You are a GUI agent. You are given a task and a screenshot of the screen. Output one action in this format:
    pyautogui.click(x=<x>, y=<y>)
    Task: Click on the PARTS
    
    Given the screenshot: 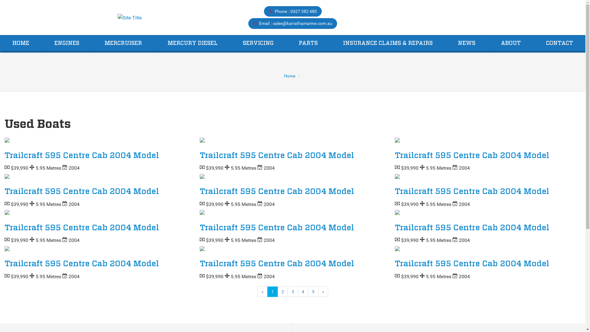 What is the action you would take?
    pyautogui.click(x=308, y=43)
    